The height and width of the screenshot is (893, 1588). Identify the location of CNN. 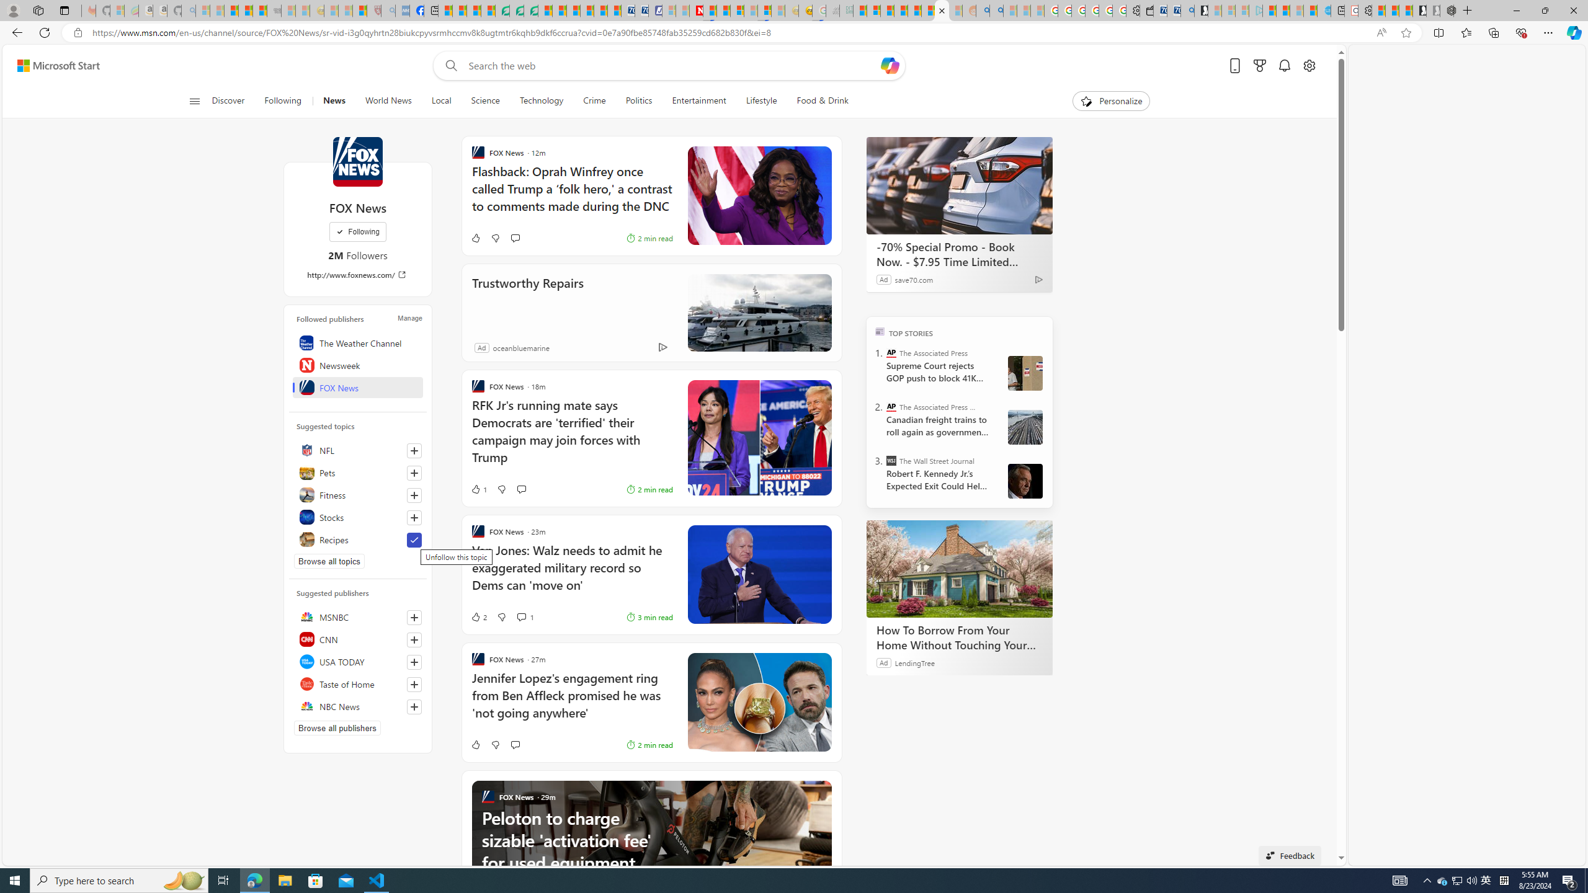
(357, 639).